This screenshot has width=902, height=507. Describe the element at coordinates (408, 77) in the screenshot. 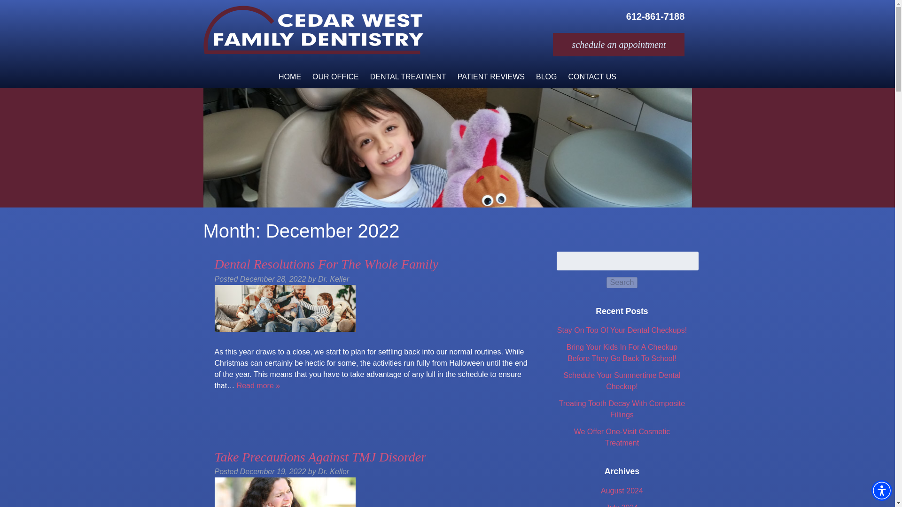

I see `DENTAL TREATMENT` at that location.